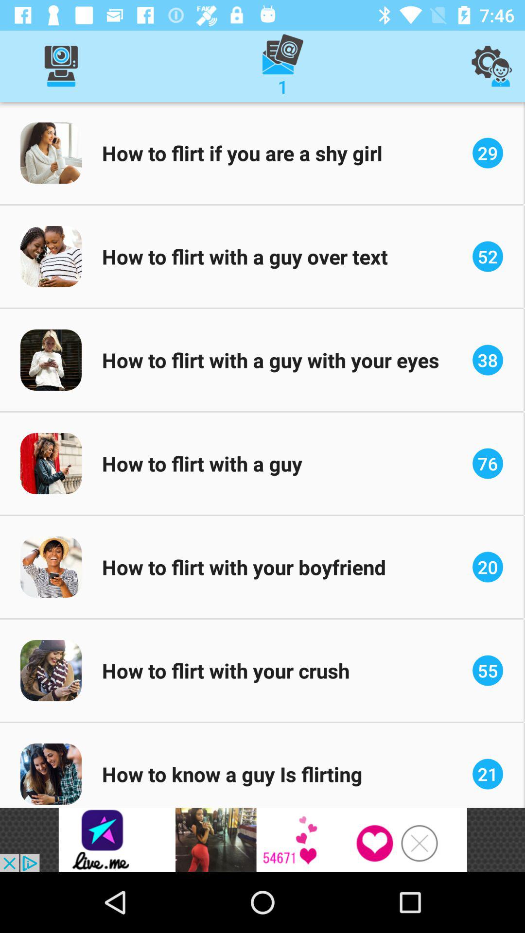 This screenshot has width=525, height=933. Describe the element at coordinates (262, 840) in the screenshot. I see `click on the advertisement` at that location.